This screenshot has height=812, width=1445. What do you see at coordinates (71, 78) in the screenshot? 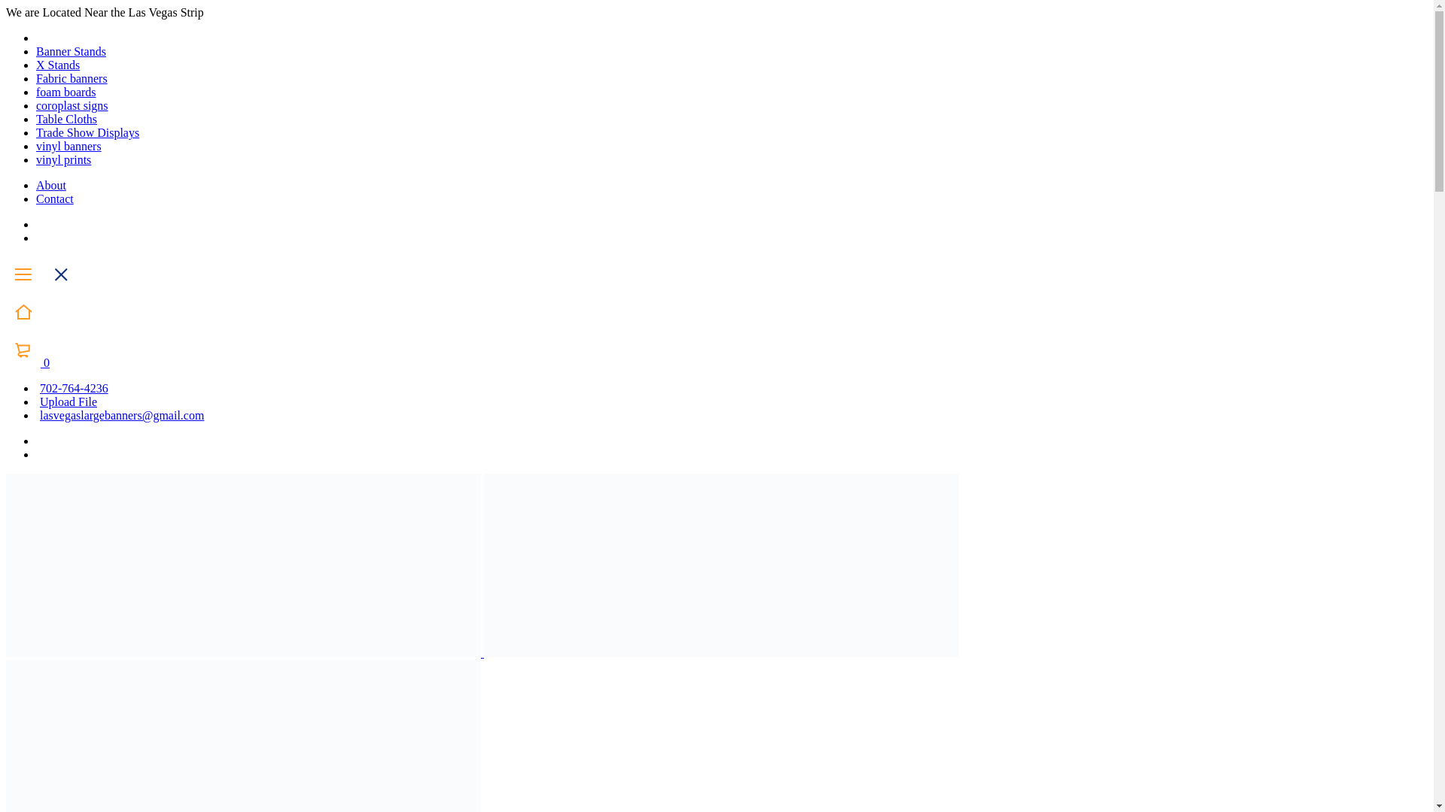
I see `Fabric banners` at bounding box center [71, 78].